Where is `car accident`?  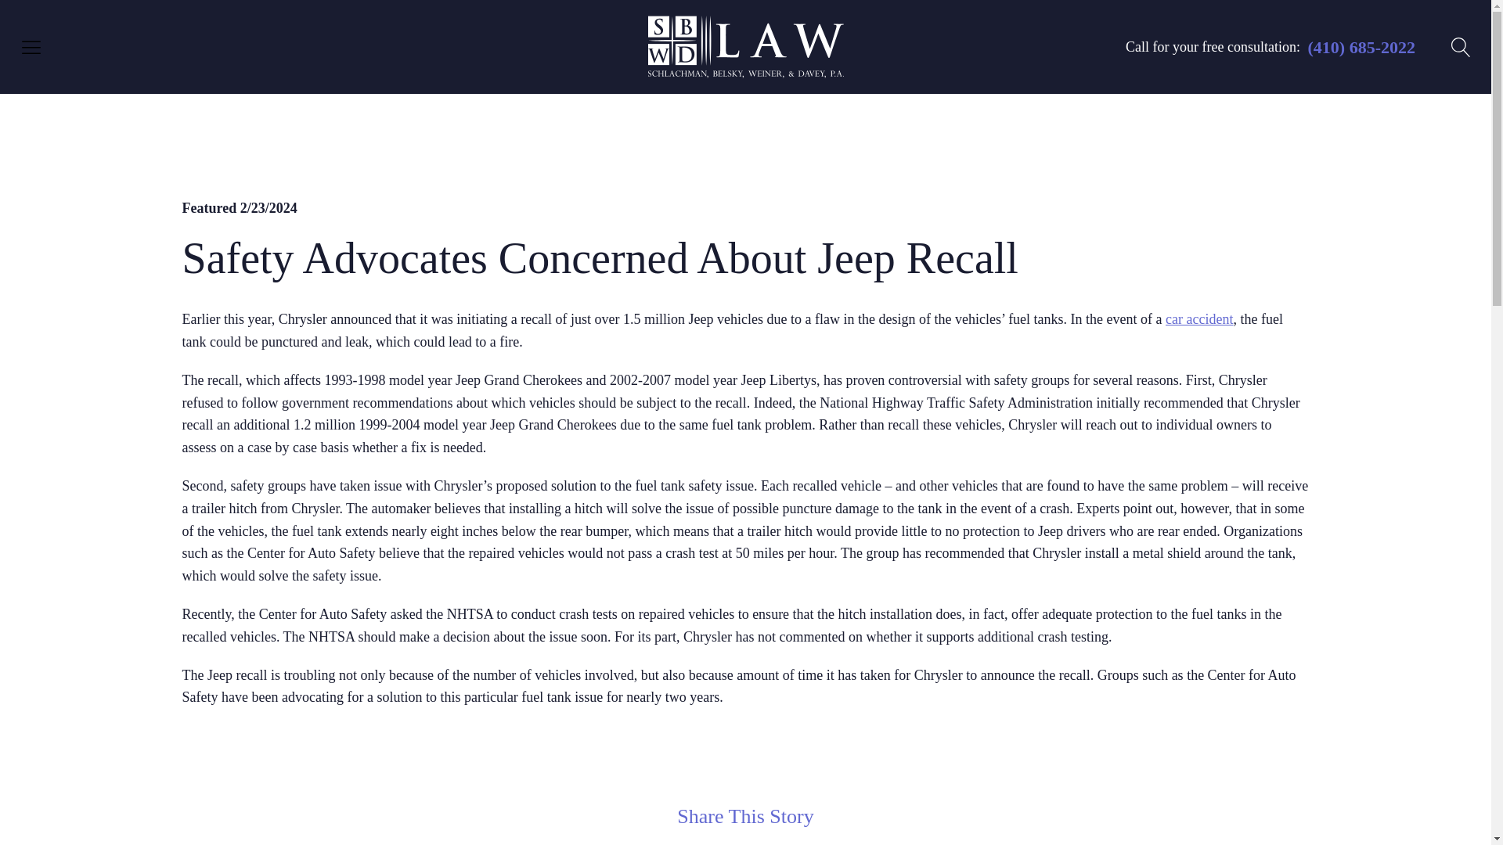
car accident is located at coordinates (1199, 319).